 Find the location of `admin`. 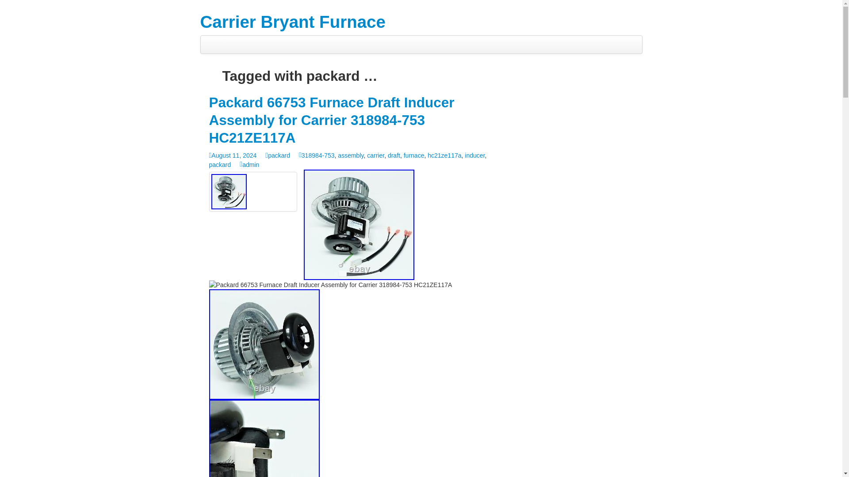

admin is located at coordinates (249, 165).